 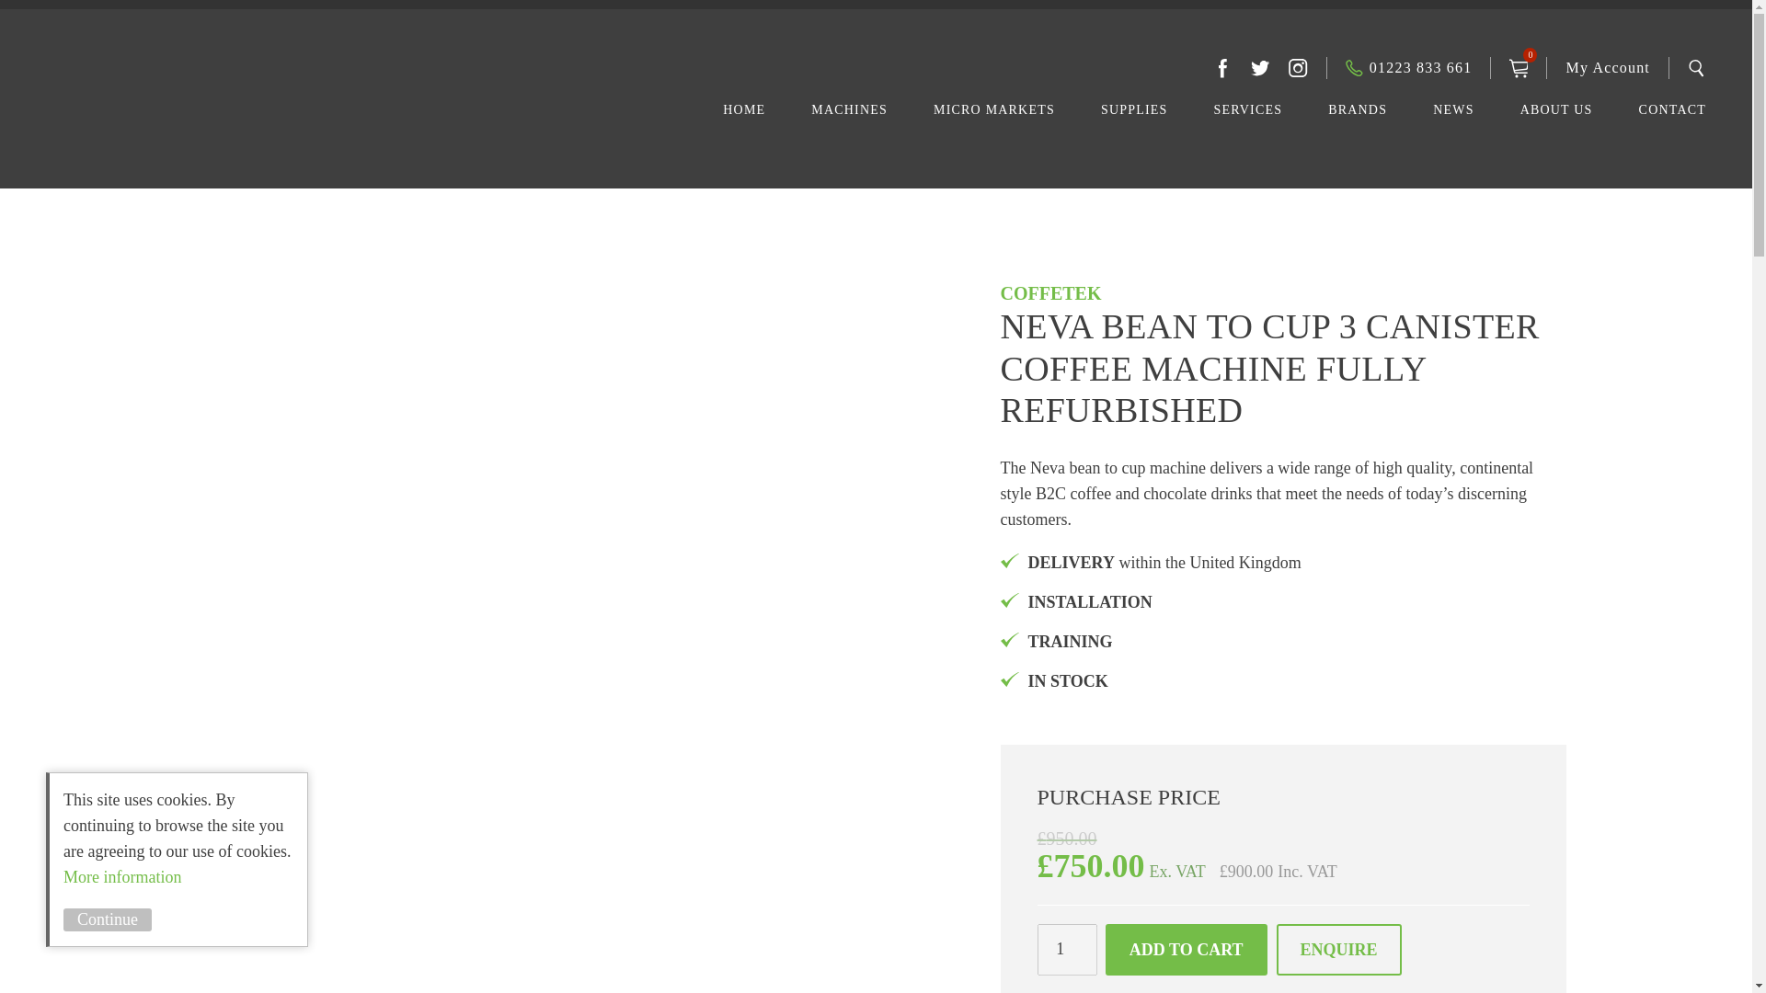 I want to click on HOME, so click(x=743, y=118).